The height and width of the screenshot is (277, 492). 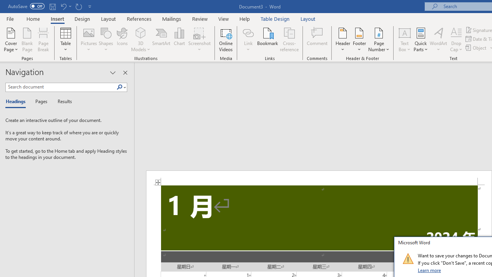 I want to click on Class: NetUIImage, so click(x=408, y=259).